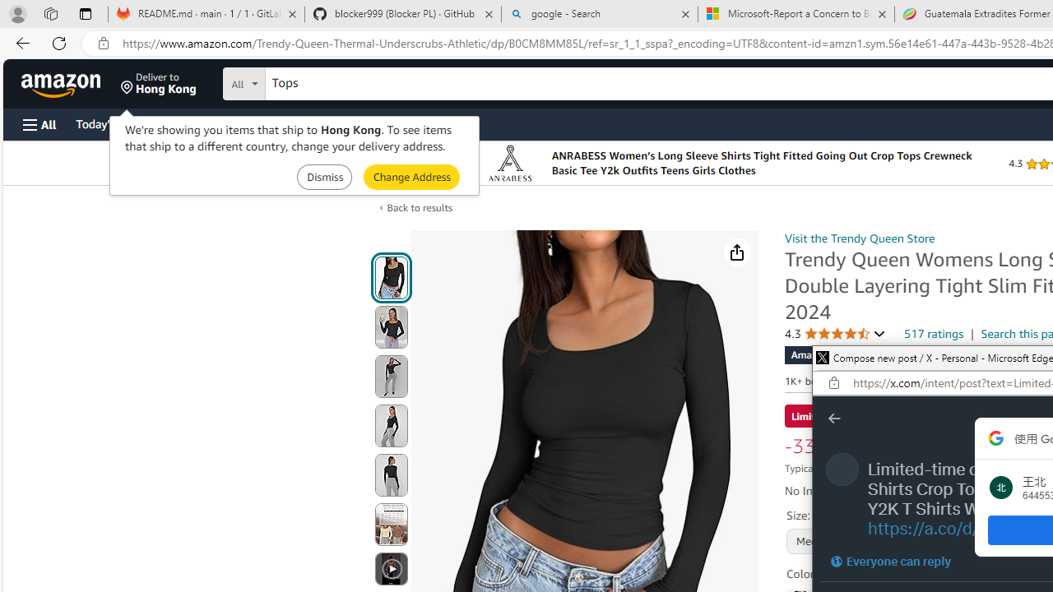 The image size is (1053, 592). Describe the element at coordinates (71, 82) in the screenshot. I see `Skip to main content` at that location.